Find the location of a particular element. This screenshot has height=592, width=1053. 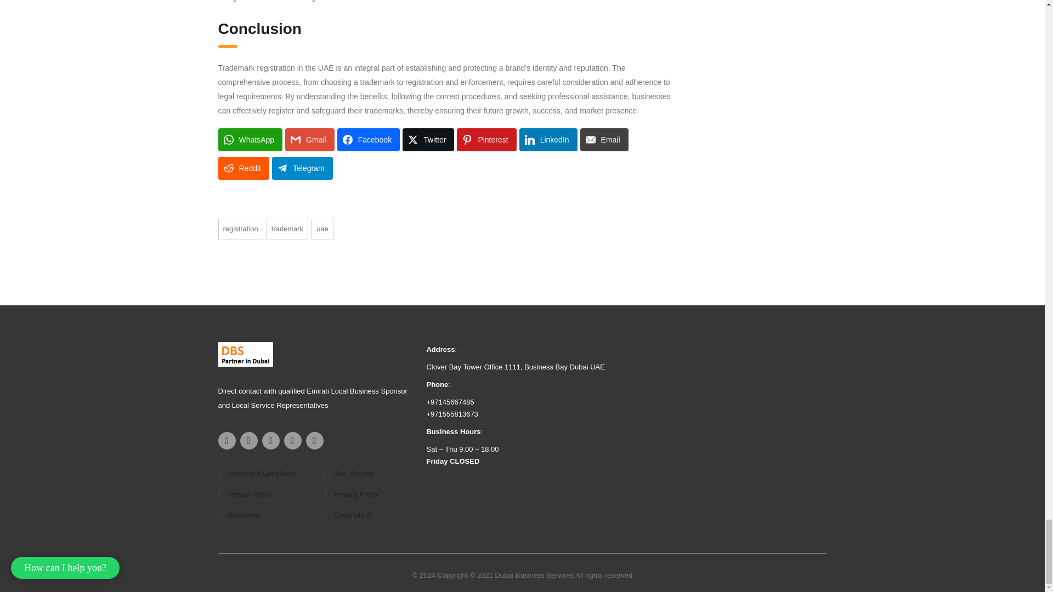

WhatsApp is located at coordinates (250, 140).